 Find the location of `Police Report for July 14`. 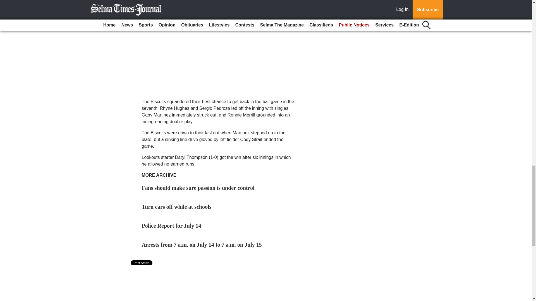

Police Report for July 14 is located at coordinates (171, 226).